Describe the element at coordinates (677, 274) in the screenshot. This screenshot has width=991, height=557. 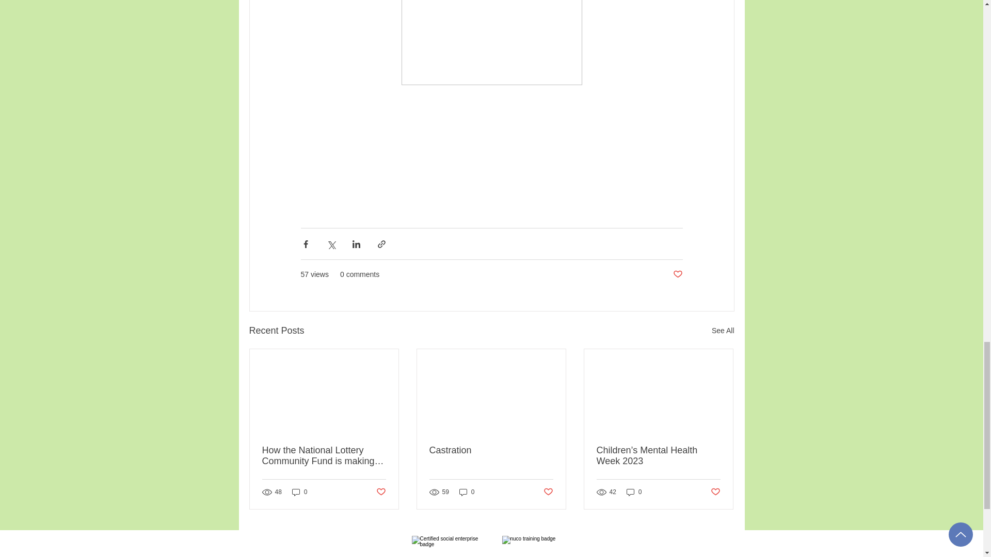
I see `Post not marked as liked` at that location.